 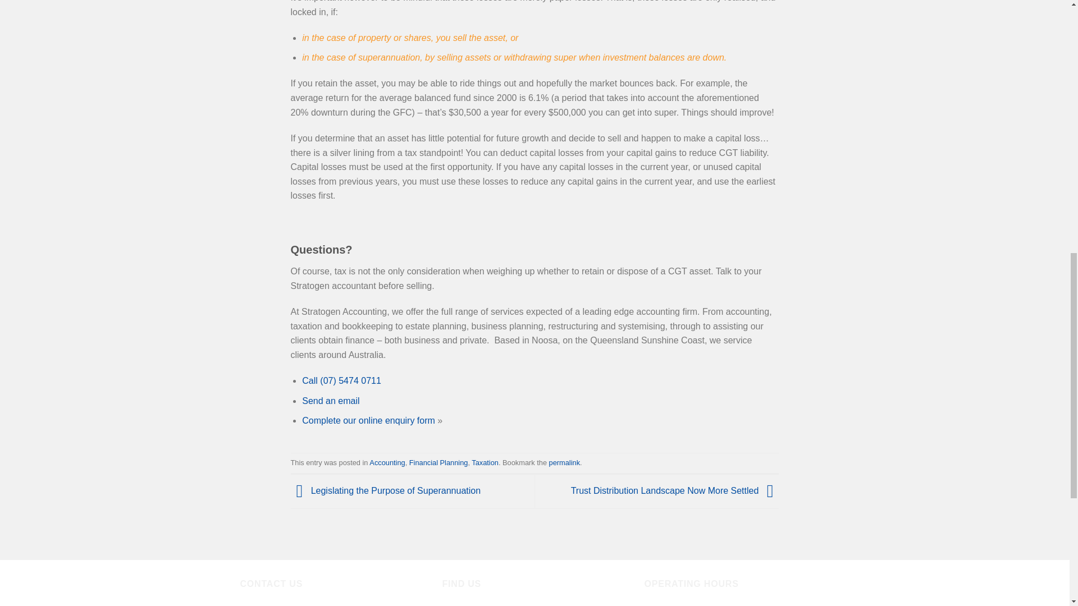 What do you see at coordinates (675, 490) in the screenshot?
I see `Trust Distribution Landscape Now More Settled` at bounding box center [675, 490].